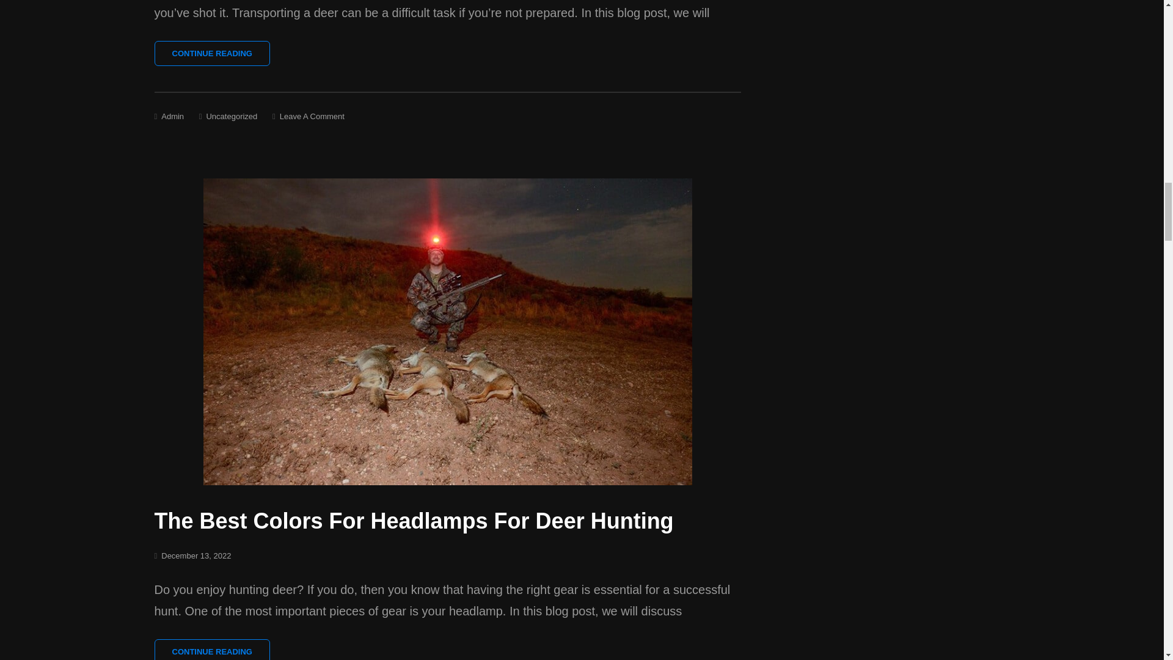  Describe the element at coordinates (172, 116) in the screenshot. I see `Admin` at that location.